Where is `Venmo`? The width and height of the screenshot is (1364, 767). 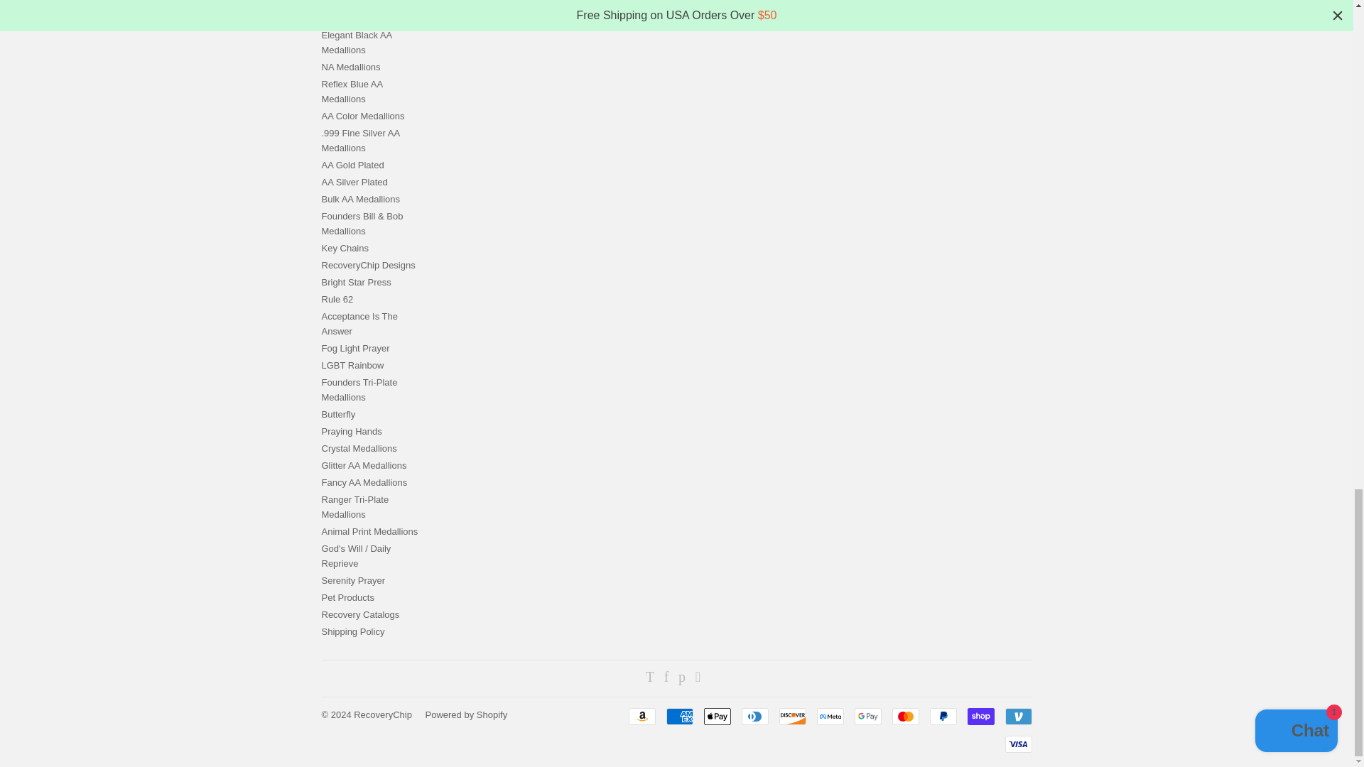
Venmo is located at coordinates (1017, 716).